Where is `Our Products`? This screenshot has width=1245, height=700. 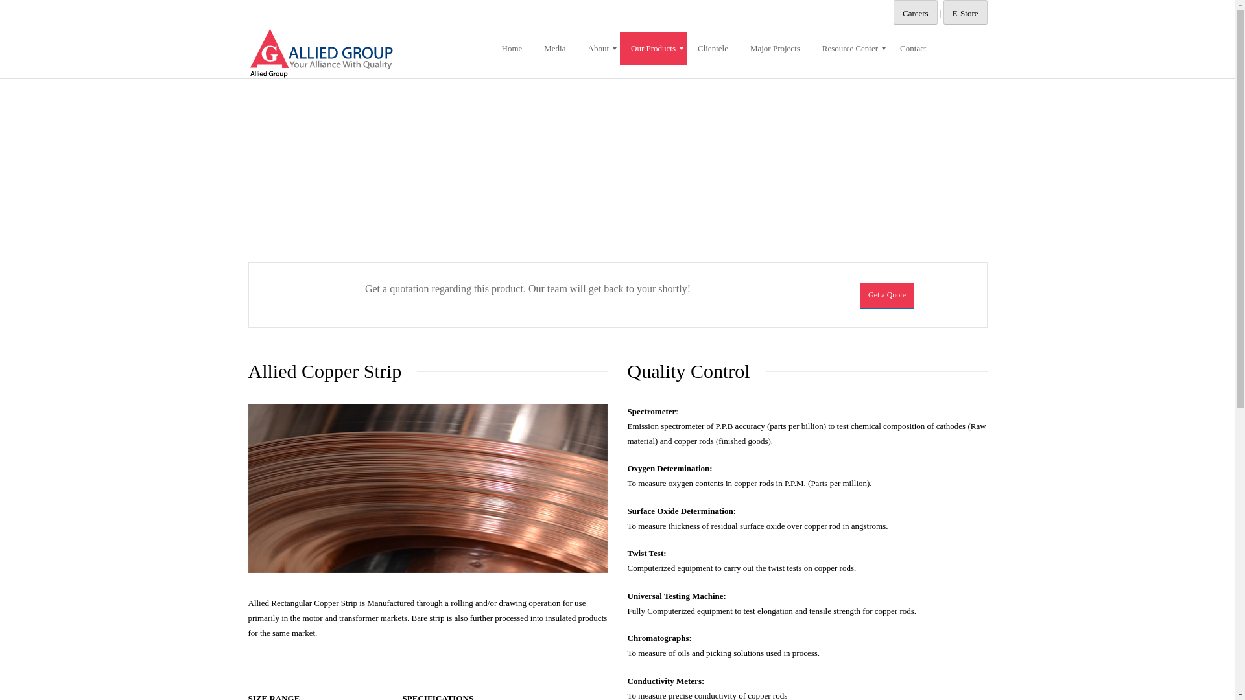 Our Products is located at coordinates (654, 48).